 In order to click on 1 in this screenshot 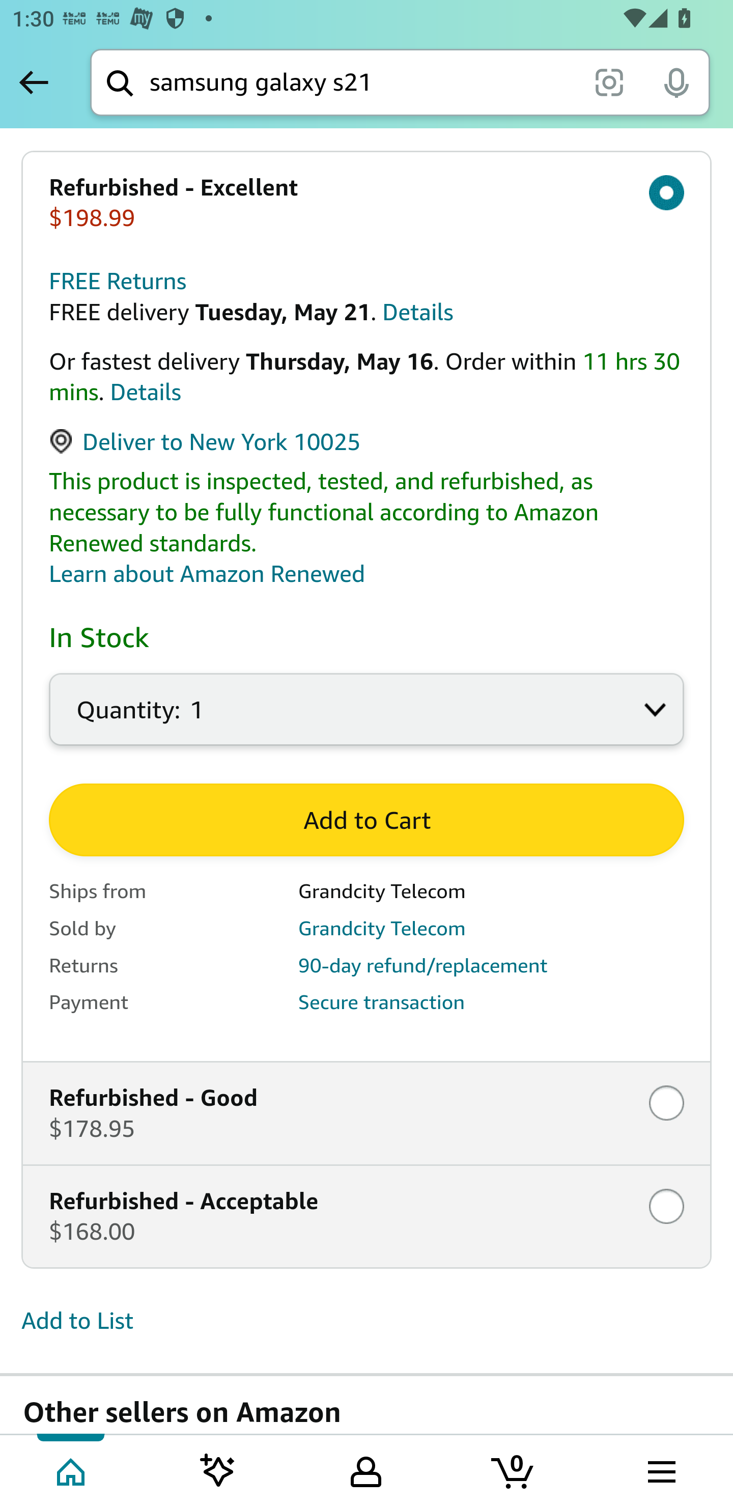, I will do `click(366, 720)`.